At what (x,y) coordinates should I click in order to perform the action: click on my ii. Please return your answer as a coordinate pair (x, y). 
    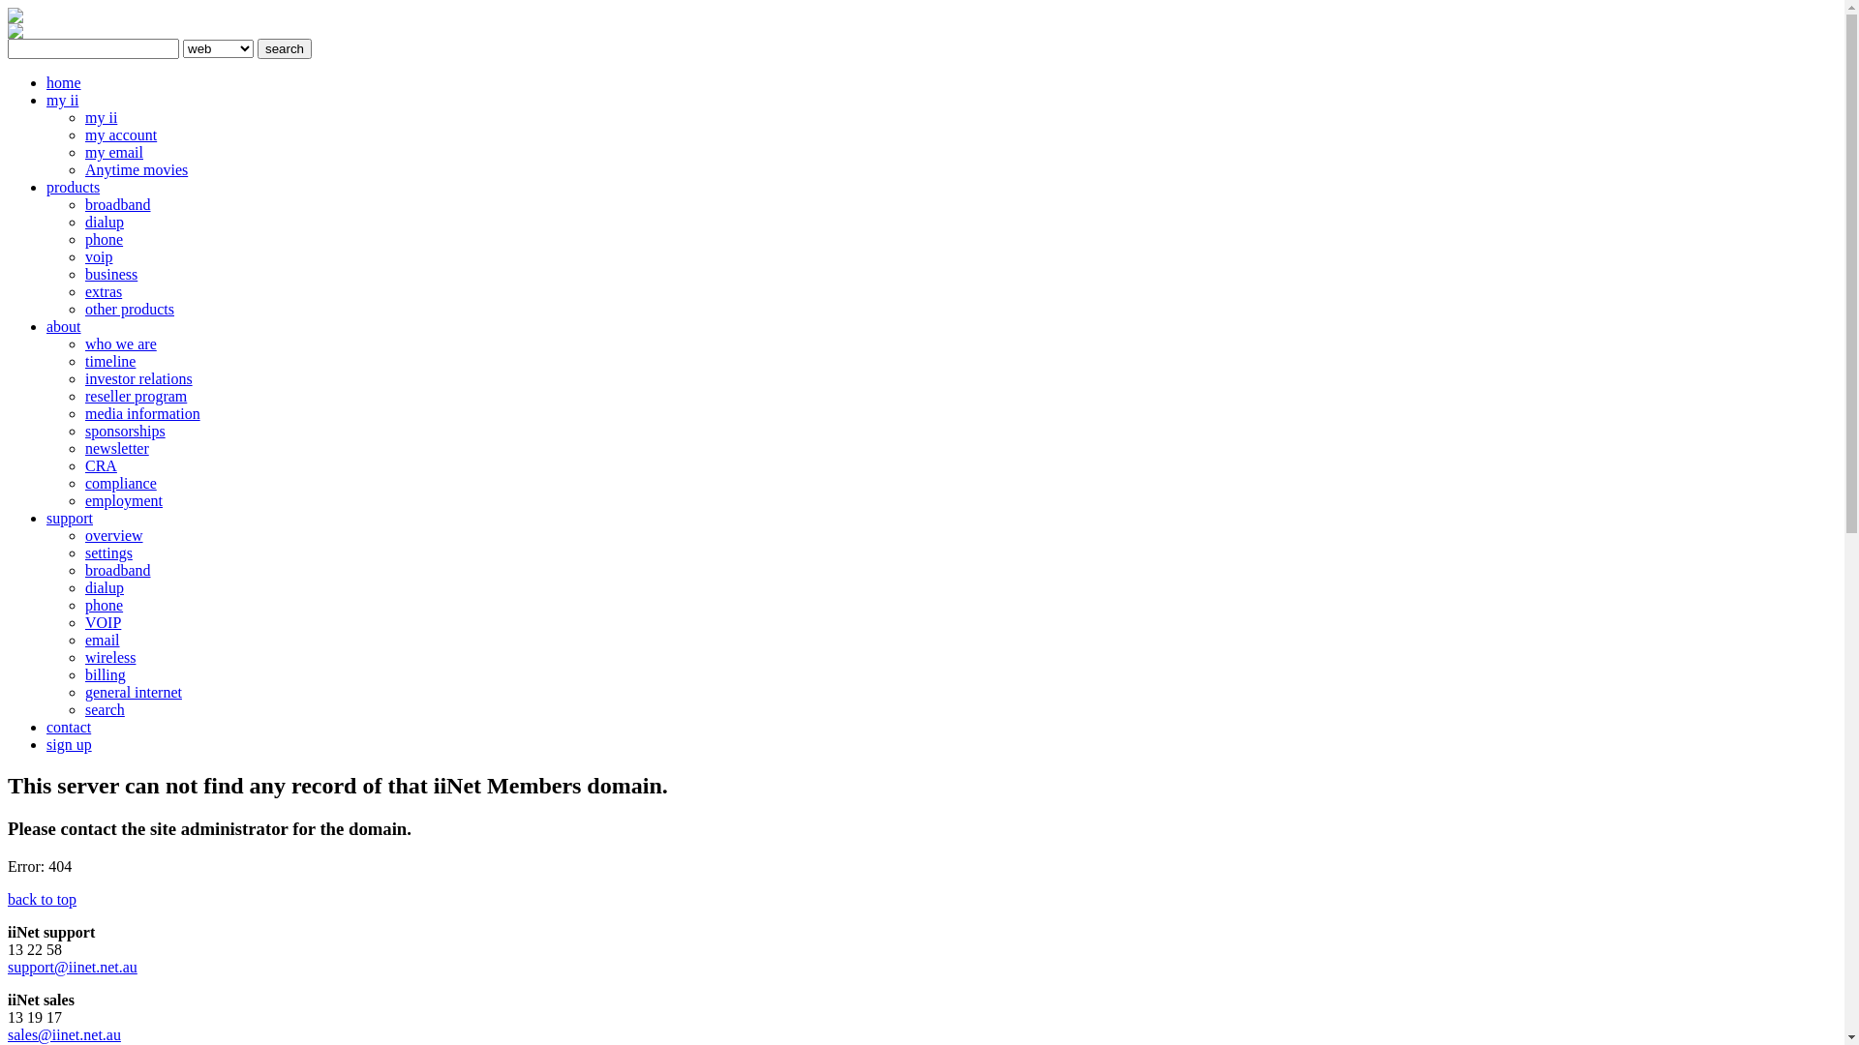
    Looking at the image, I should click on (62, 101).